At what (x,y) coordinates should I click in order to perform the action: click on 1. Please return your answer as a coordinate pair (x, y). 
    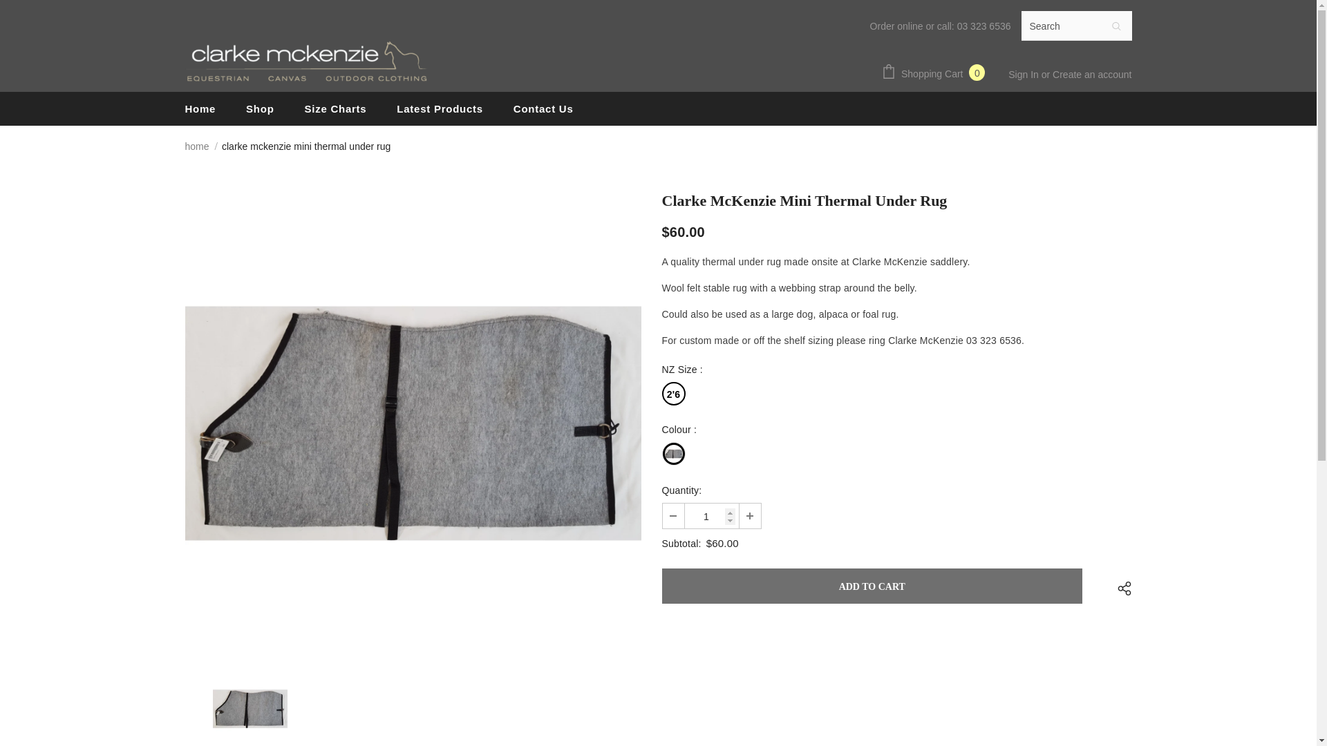
    Looking at the image, I should click on (710, 515).